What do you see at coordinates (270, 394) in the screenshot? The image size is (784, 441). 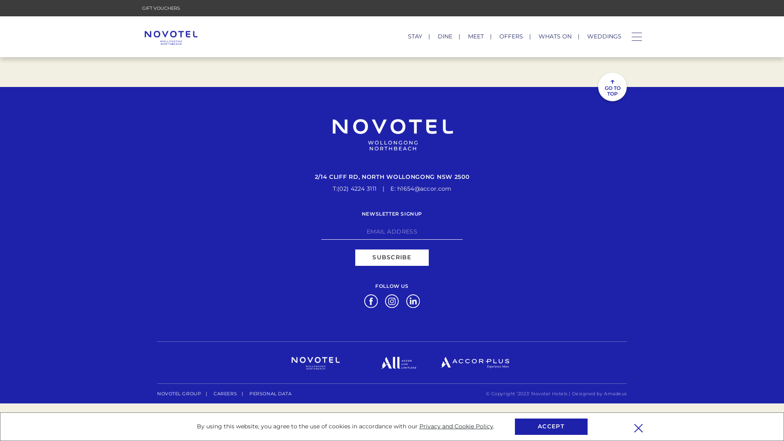 I see `PERSONAL DATA
OPENS IN A NEW TAB.` at bounding box center [270, 394].